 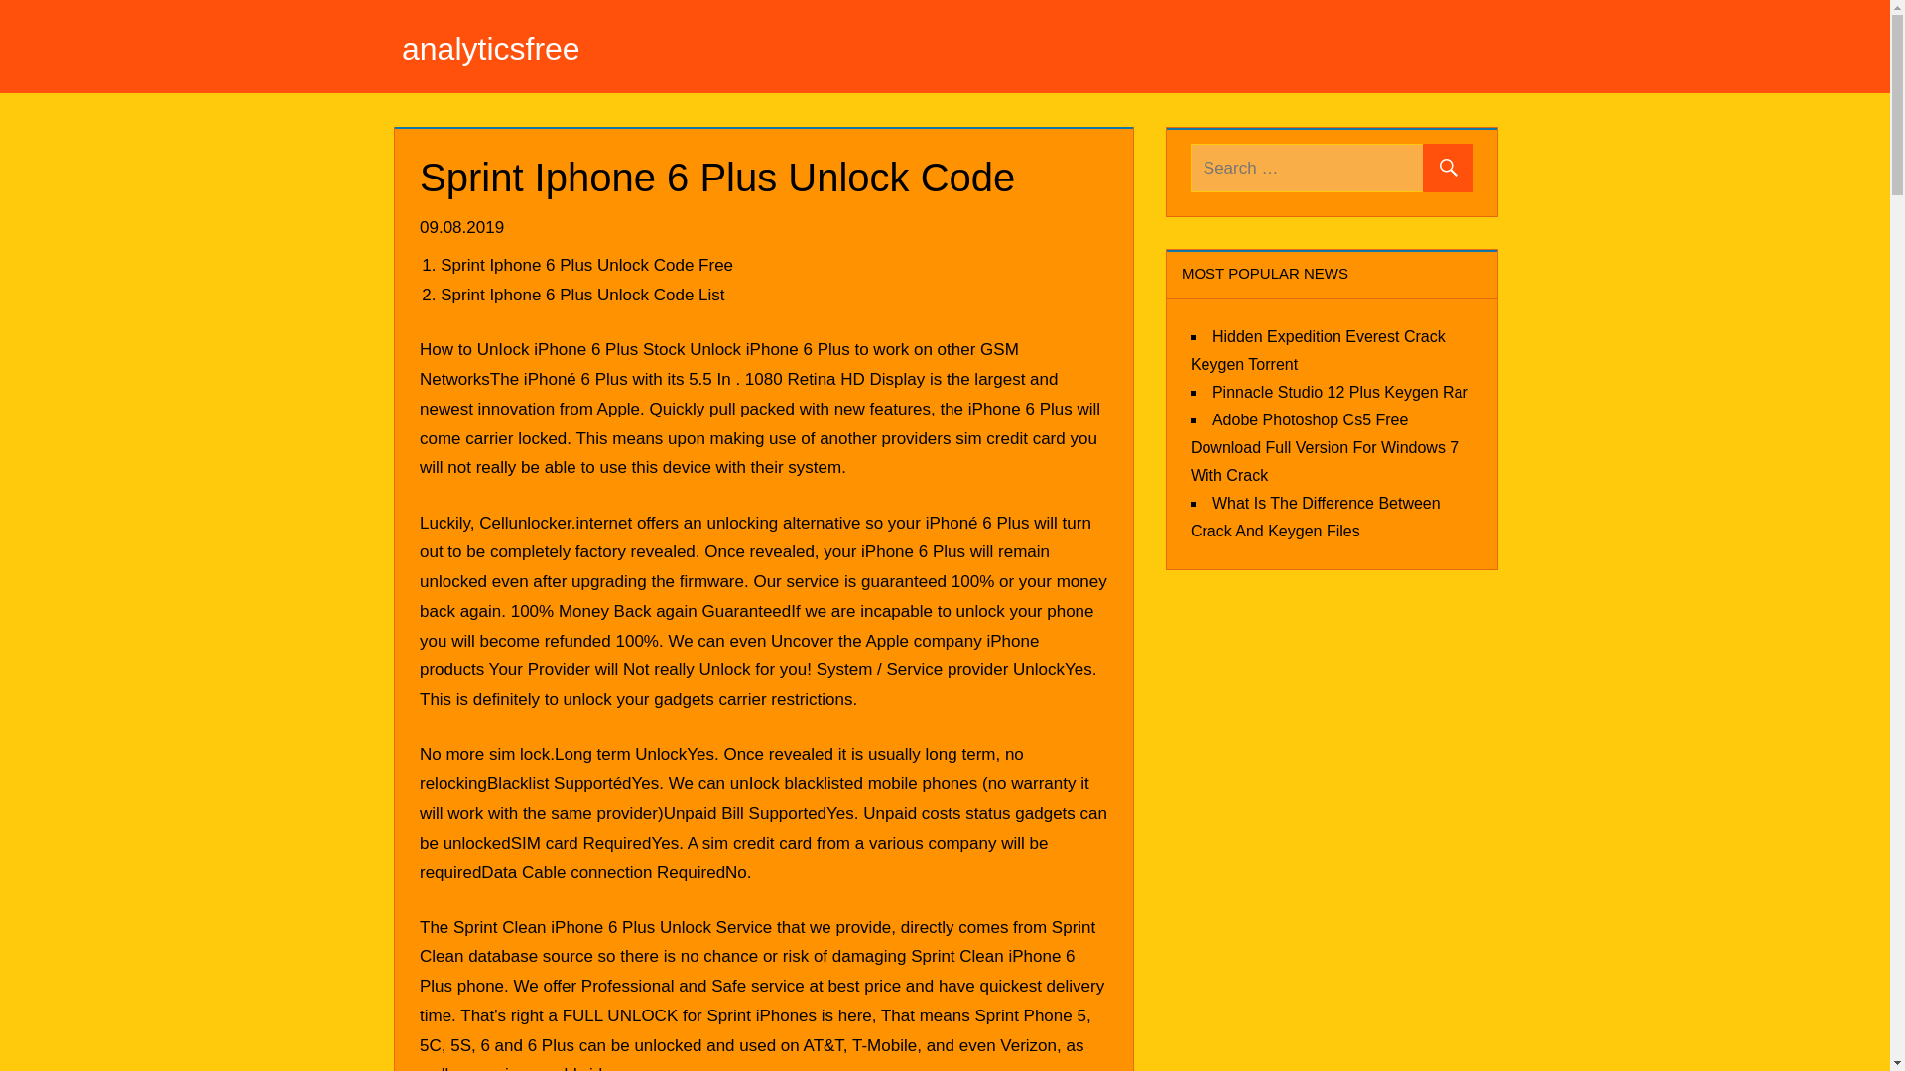 I want to click on What Is The Difference Between Crack And Keygen Files, so click(x=1316, y=516).